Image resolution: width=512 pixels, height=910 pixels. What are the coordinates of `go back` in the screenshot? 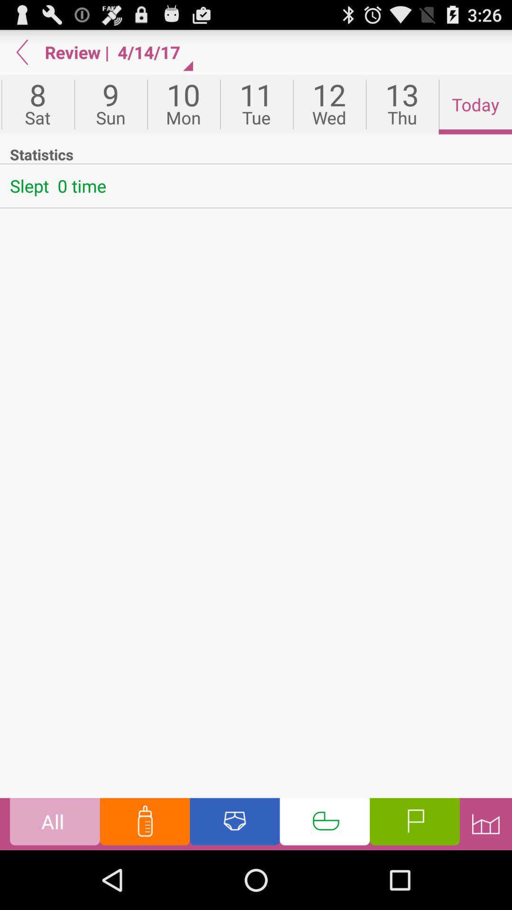 It's located at (22, 52).